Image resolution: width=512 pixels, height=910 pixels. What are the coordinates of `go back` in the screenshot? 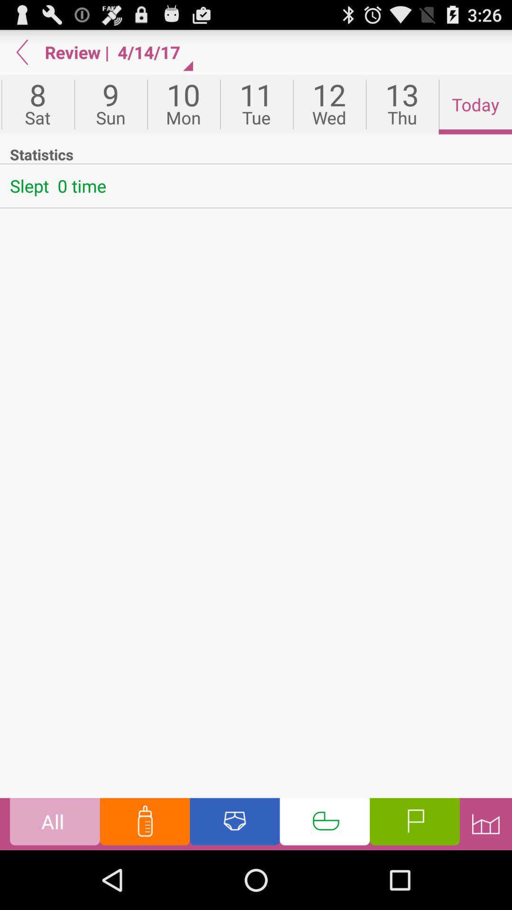 It's located at (22, 52).